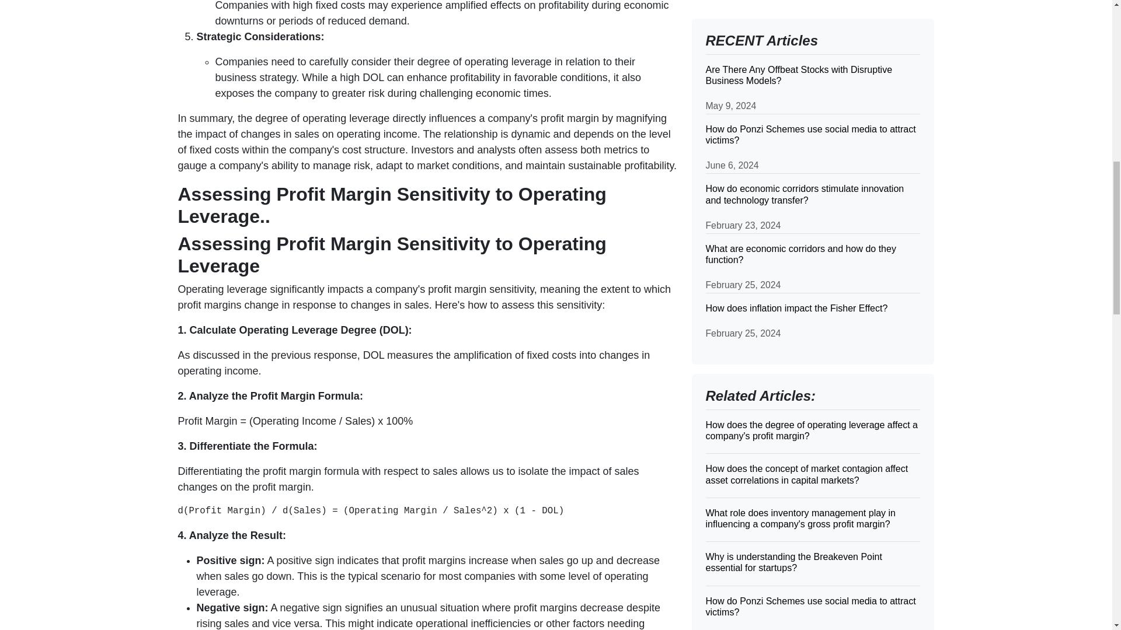 The width and height of the screenshot is (1121, 630). Describe the element at coordinates (726, 136) in the screenshot. I see `Jan,2024` at that location.